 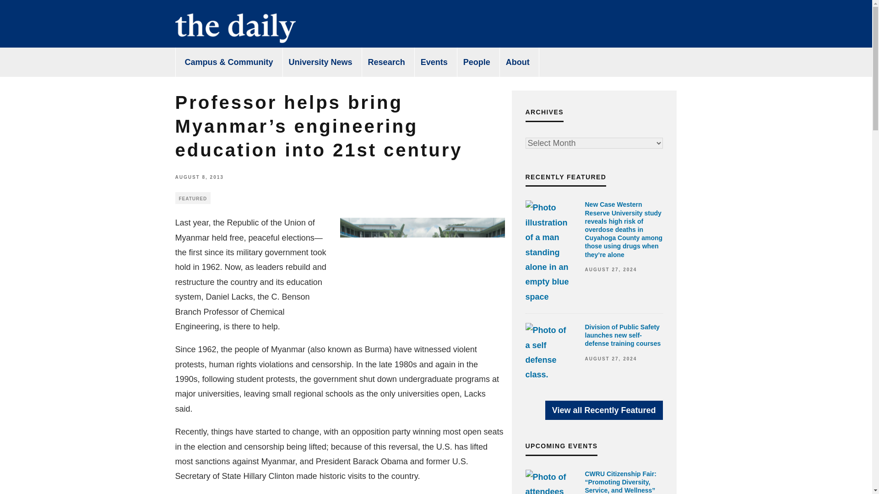 I want to click on Events, so click(x=434, y=62).